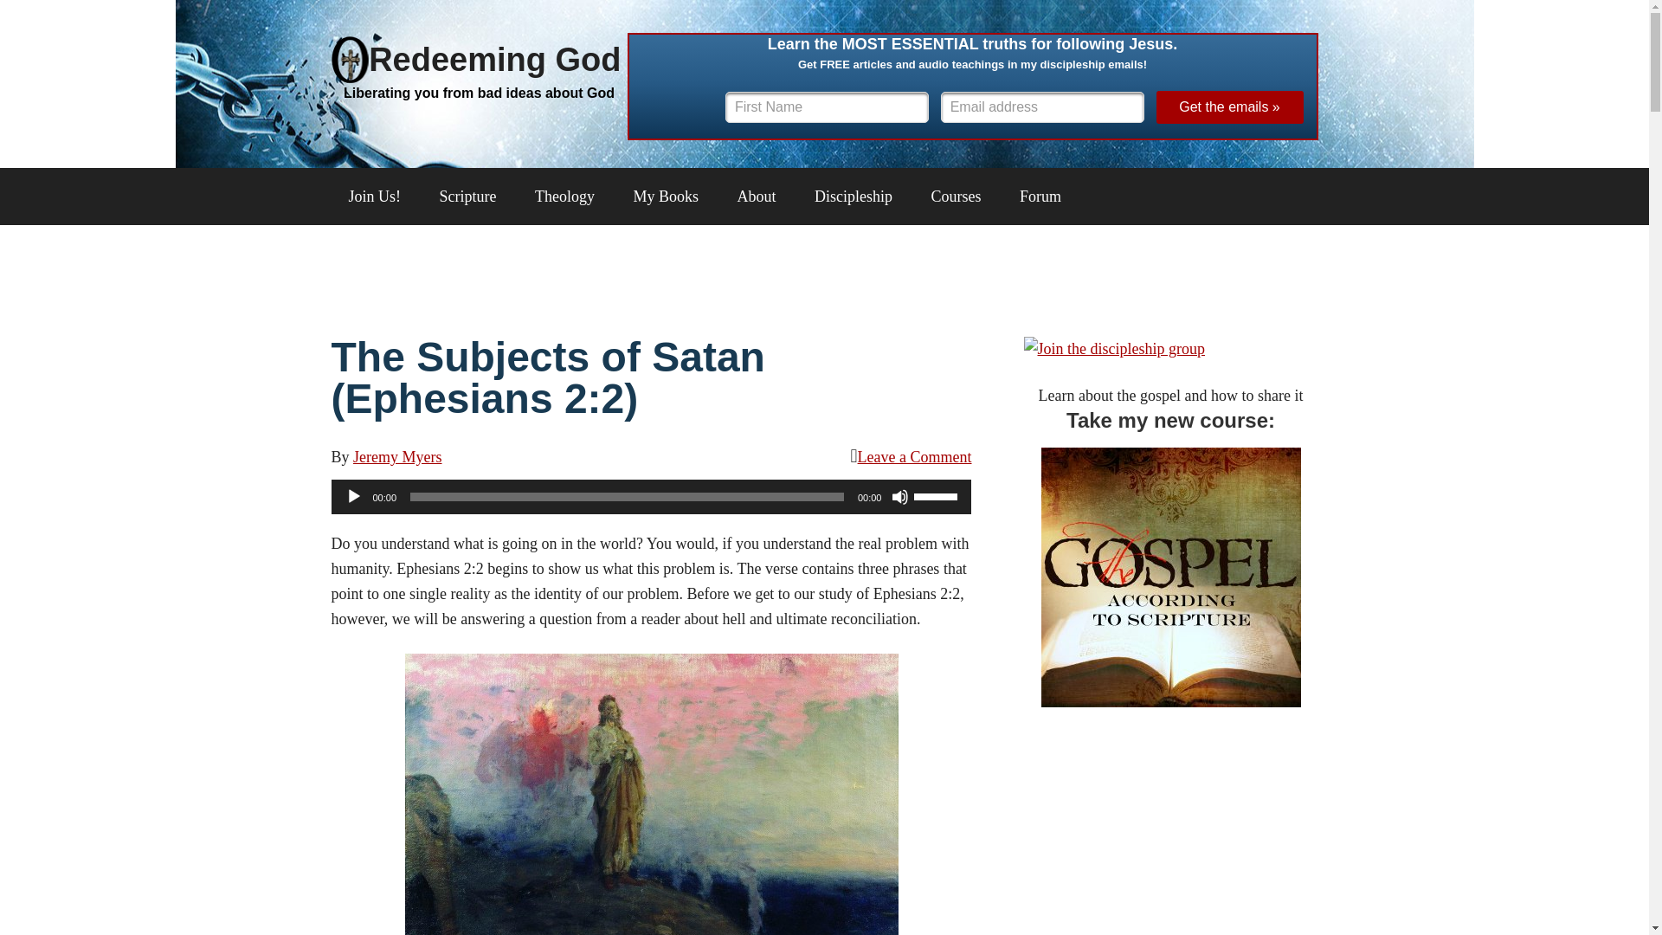  I want to click on About, so click(757, 197).